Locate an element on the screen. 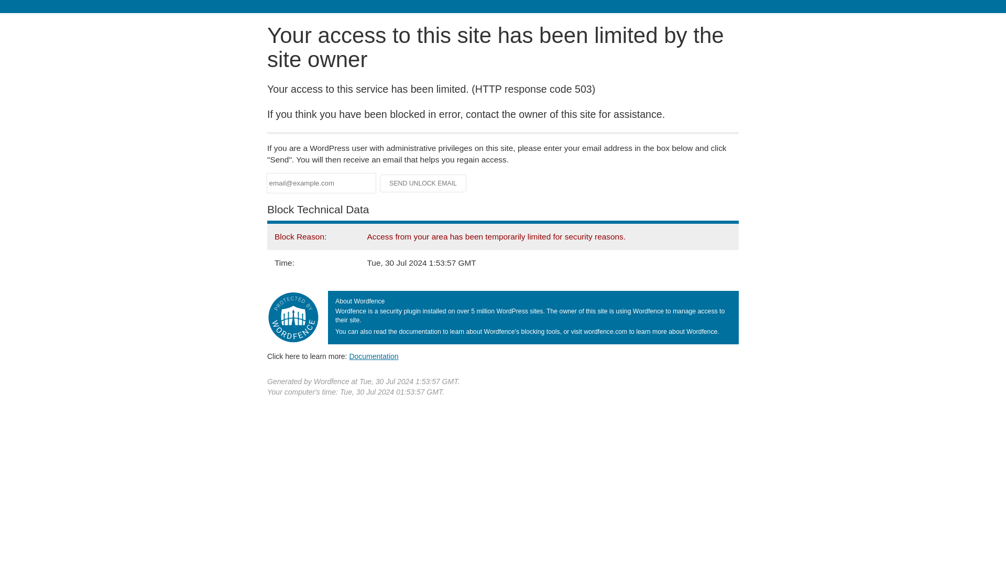  Send Unlock Email is located at coordinates (423, 183).